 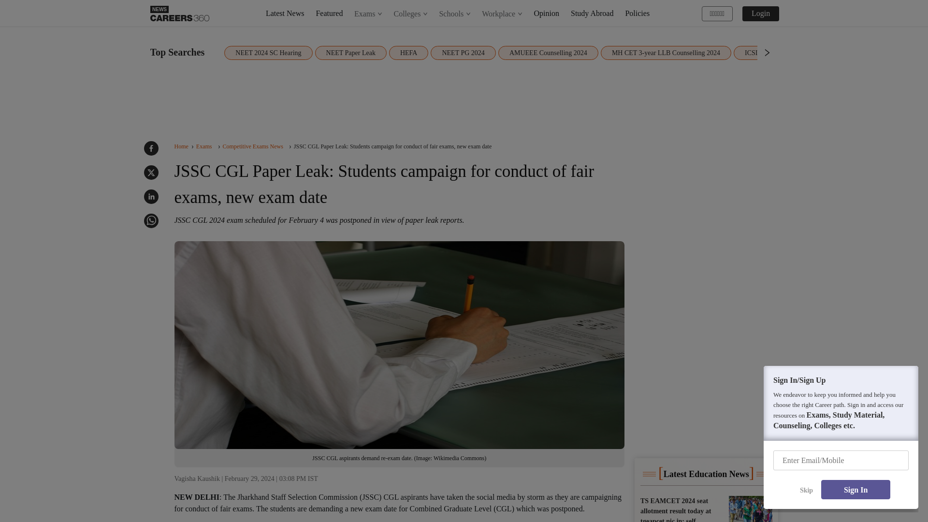 What do you see at coordinates (592, 13) in the screenshot?
I see `Study Abroad` at bounding box center [592, 13].